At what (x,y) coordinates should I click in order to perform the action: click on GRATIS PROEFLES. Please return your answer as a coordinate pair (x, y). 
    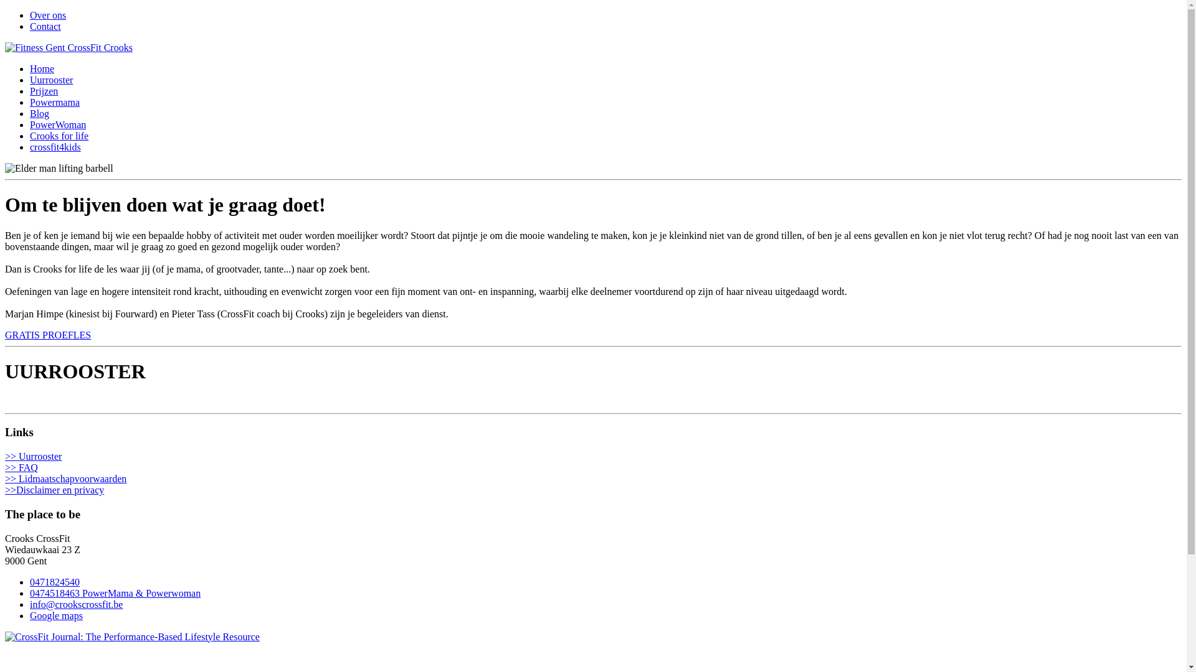
    Looking at the image, I should click on (48, 335).